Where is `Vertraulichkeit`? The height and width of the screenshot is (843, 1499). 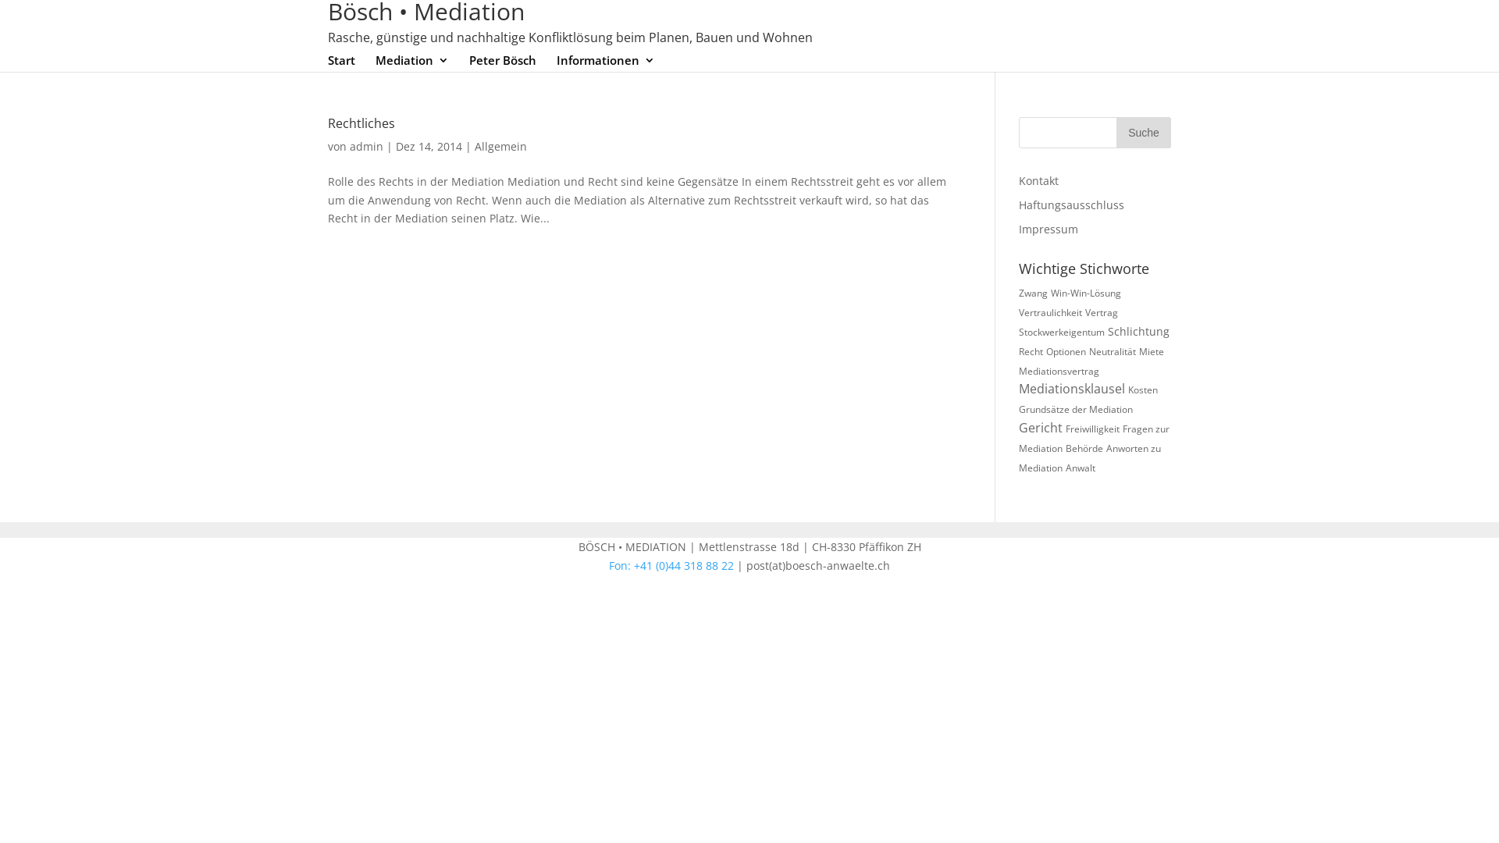
Vertraulichkeit is located at coordinates (1051, 312).